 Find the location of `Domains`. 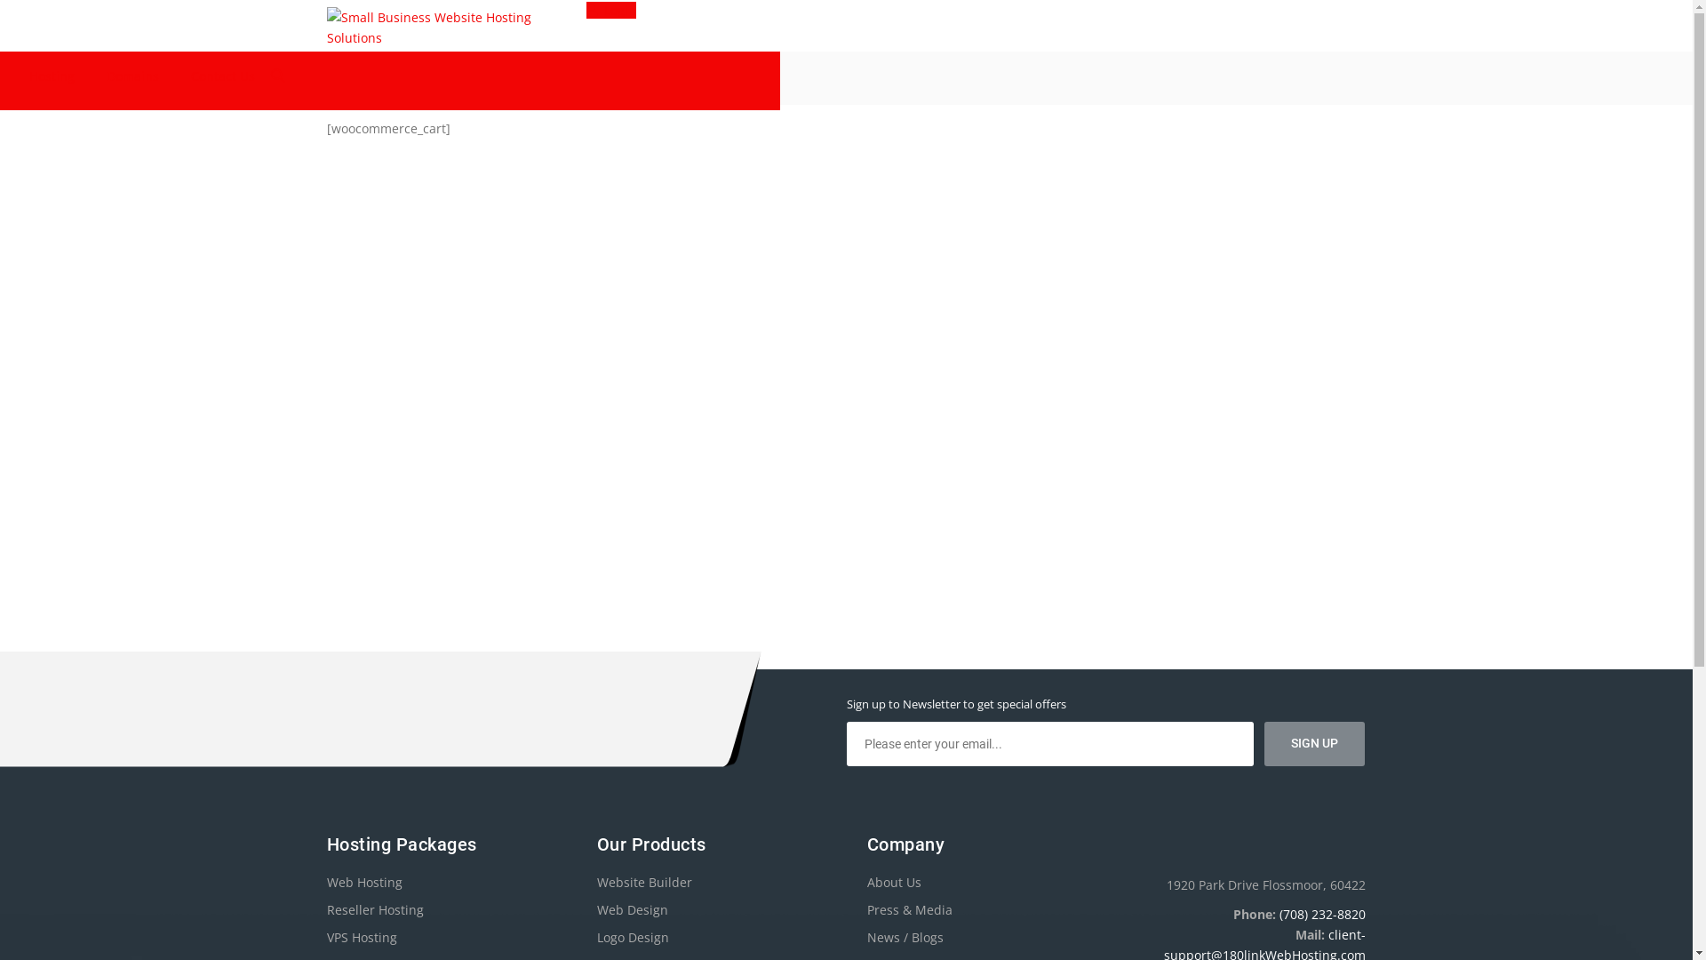

Domains is located at coordinates (133, 81).